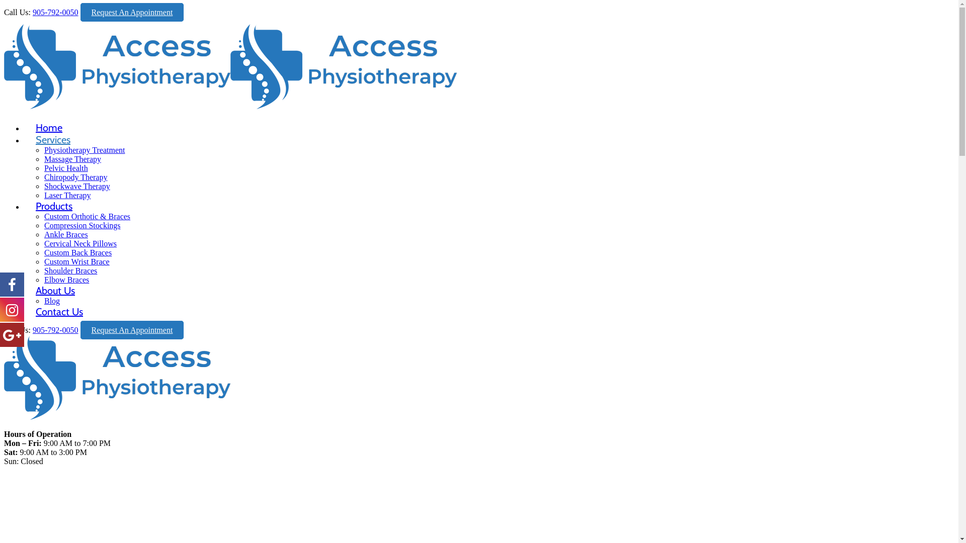  What do you see at coordinates (54, 198) in the screenshot?
I see `Products` at bounding box center [54, 198].